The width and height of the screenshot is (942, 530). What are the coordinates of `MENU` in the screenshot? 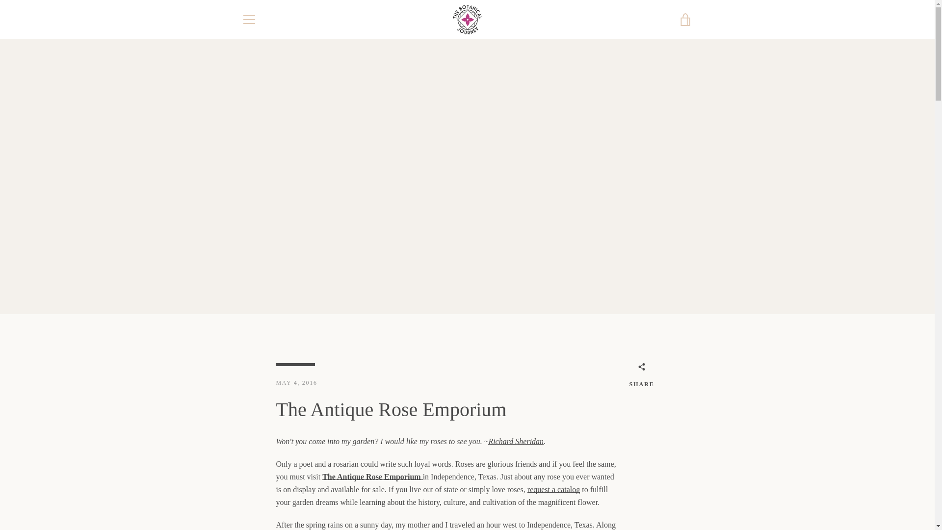 It's located at (248, 20).